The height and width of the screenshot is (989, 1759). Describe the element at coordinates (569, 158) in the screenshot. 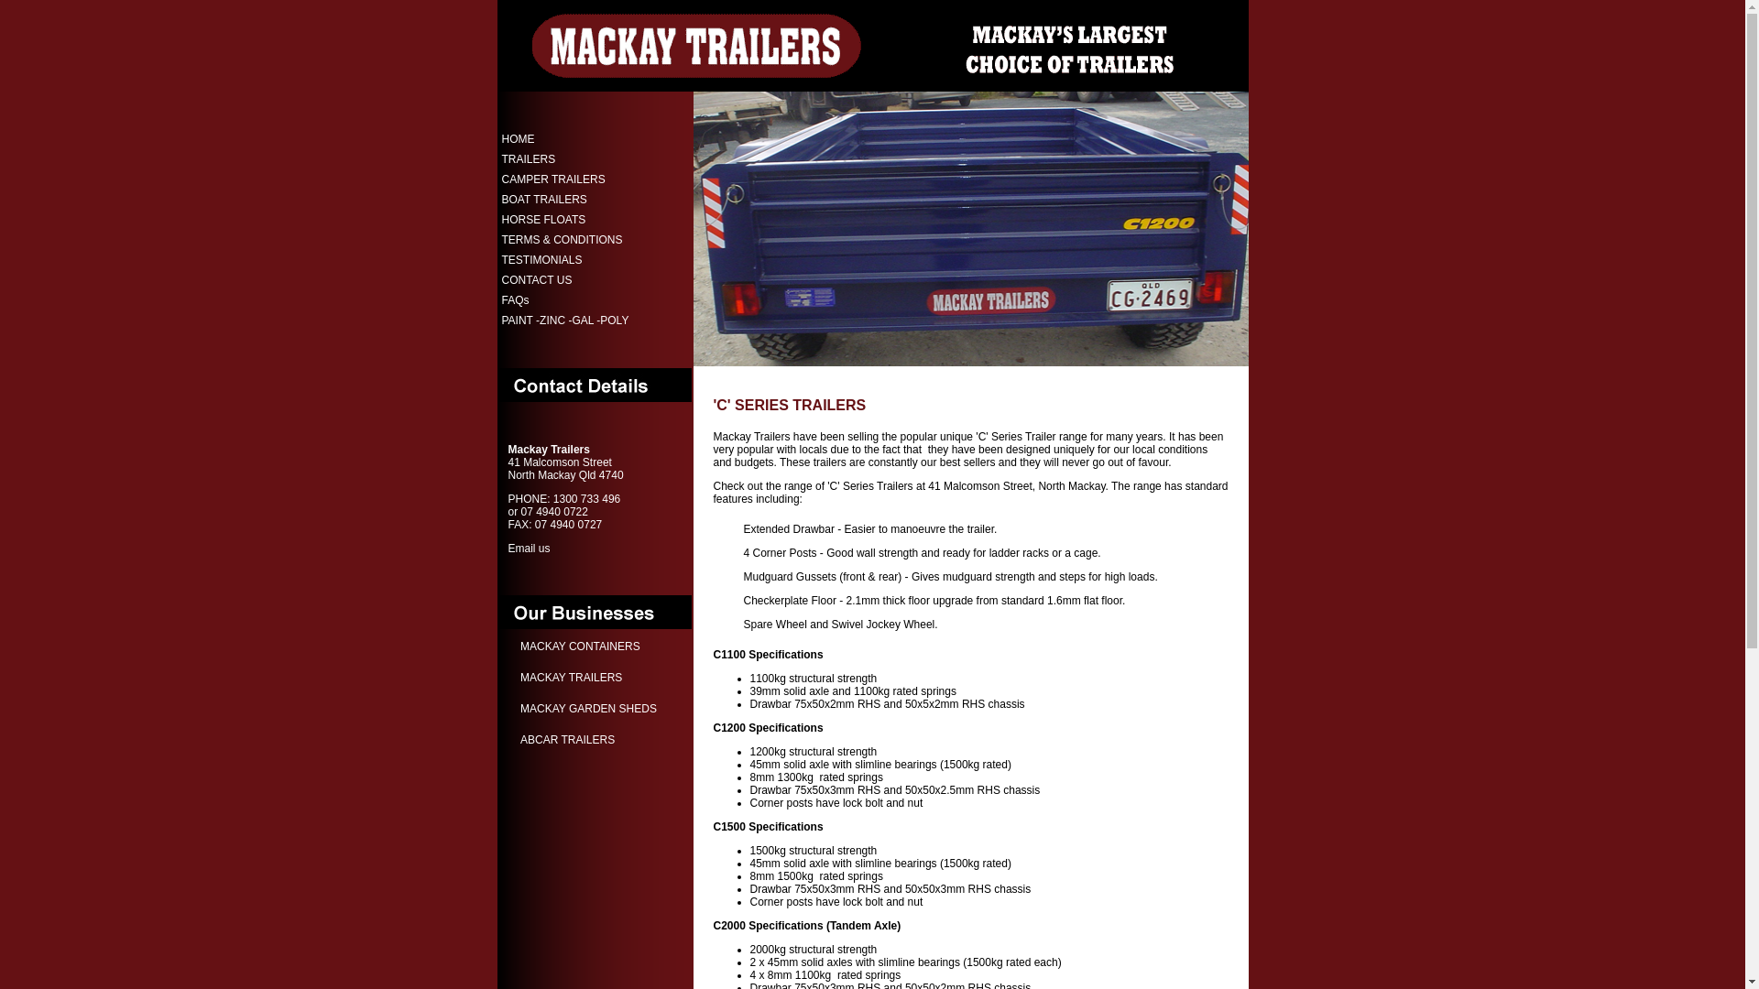

I see `TRAILERS` at that location.